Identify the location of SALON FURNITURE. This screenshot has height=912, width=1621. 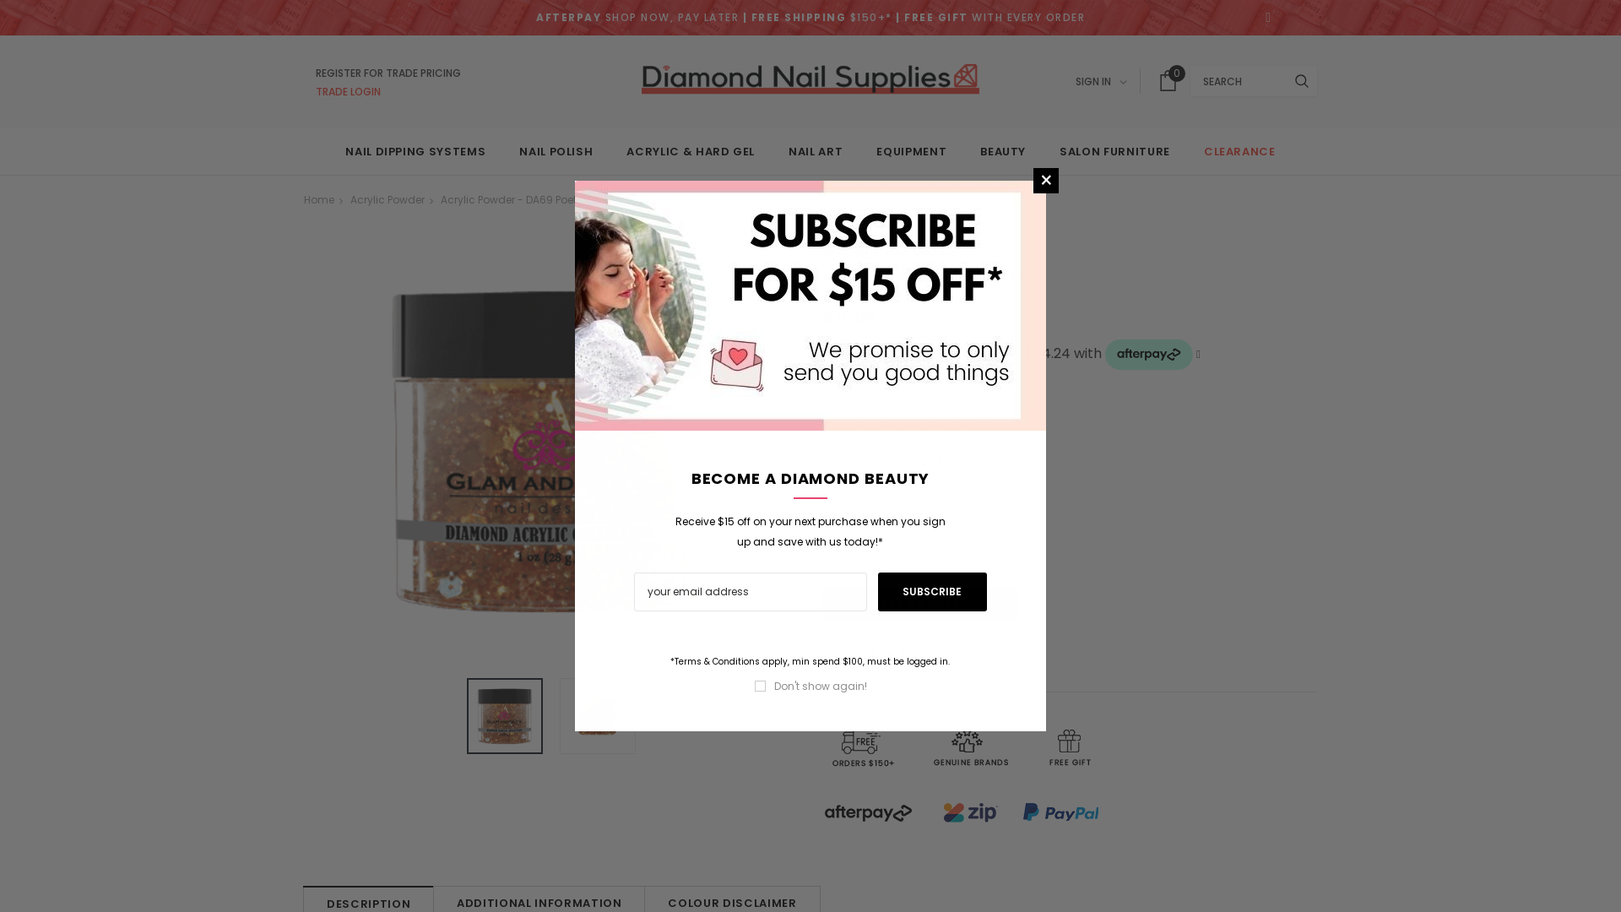
(1114, 153).